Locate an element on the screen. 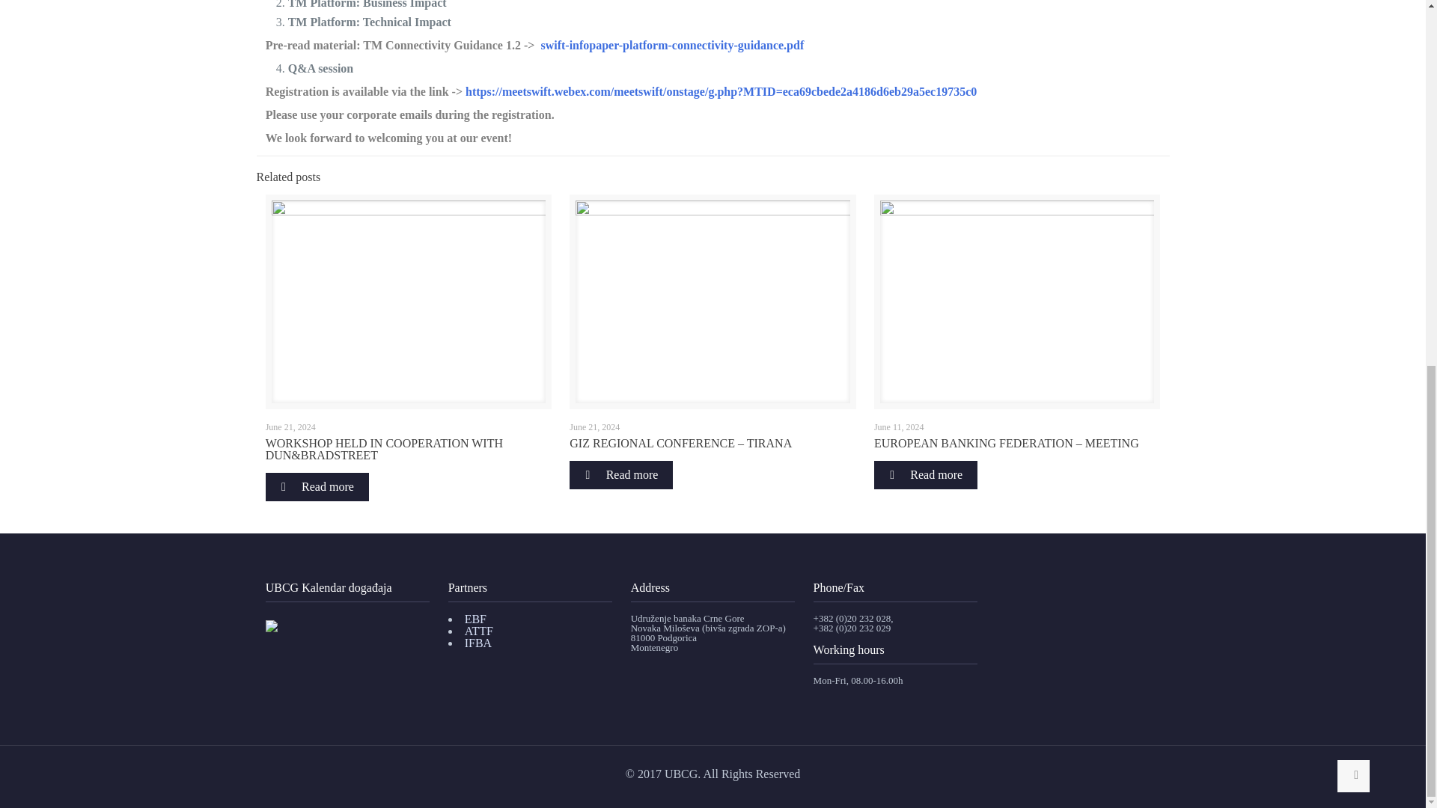  Read more is located at coordinates (620, 474).